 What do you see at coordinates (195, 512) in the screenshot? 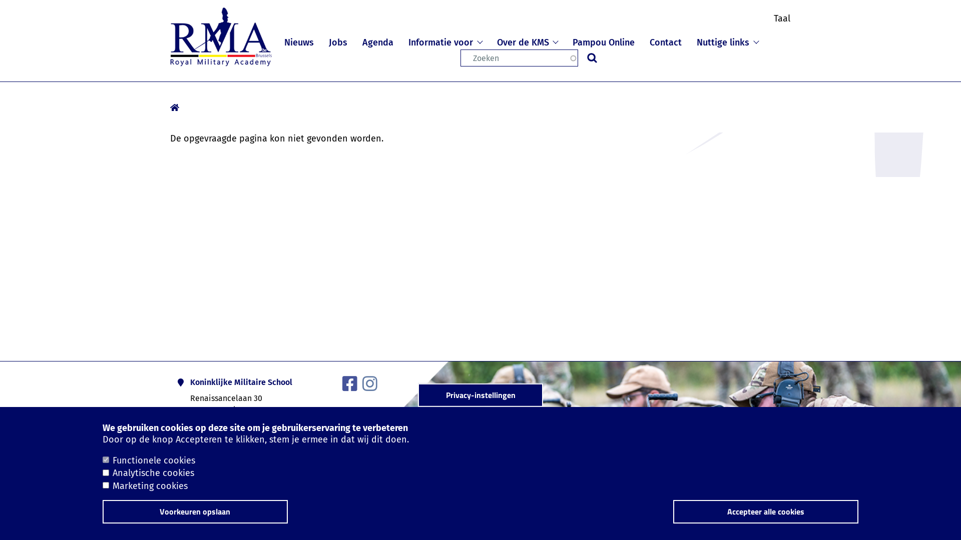
I see `Voorkeuren opslaan` at bounding box center [195, 512].